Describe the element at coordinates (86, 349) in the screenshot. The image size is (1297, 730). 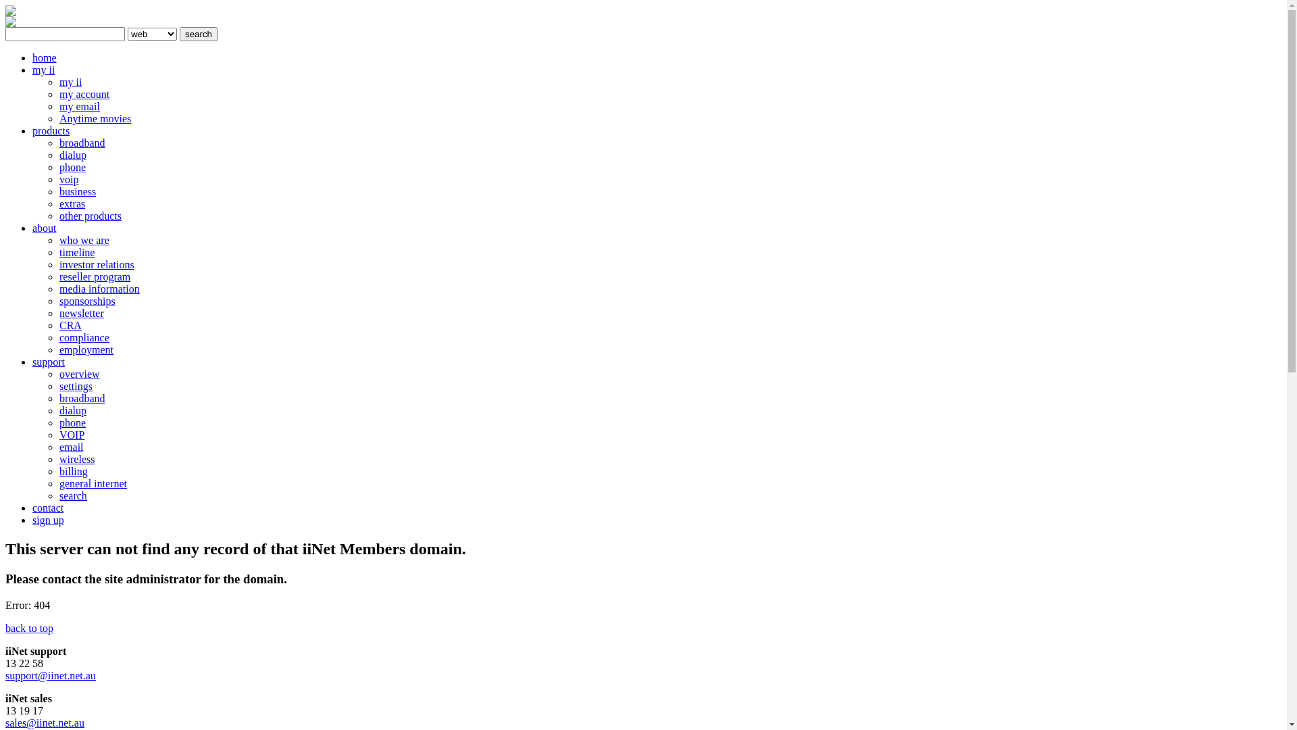
I see `employment` at that location.